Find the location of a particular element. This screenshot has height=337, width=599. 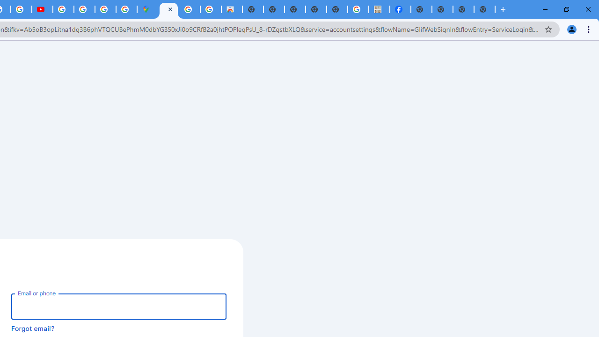

Minimize is located at coordinates (545, 9).